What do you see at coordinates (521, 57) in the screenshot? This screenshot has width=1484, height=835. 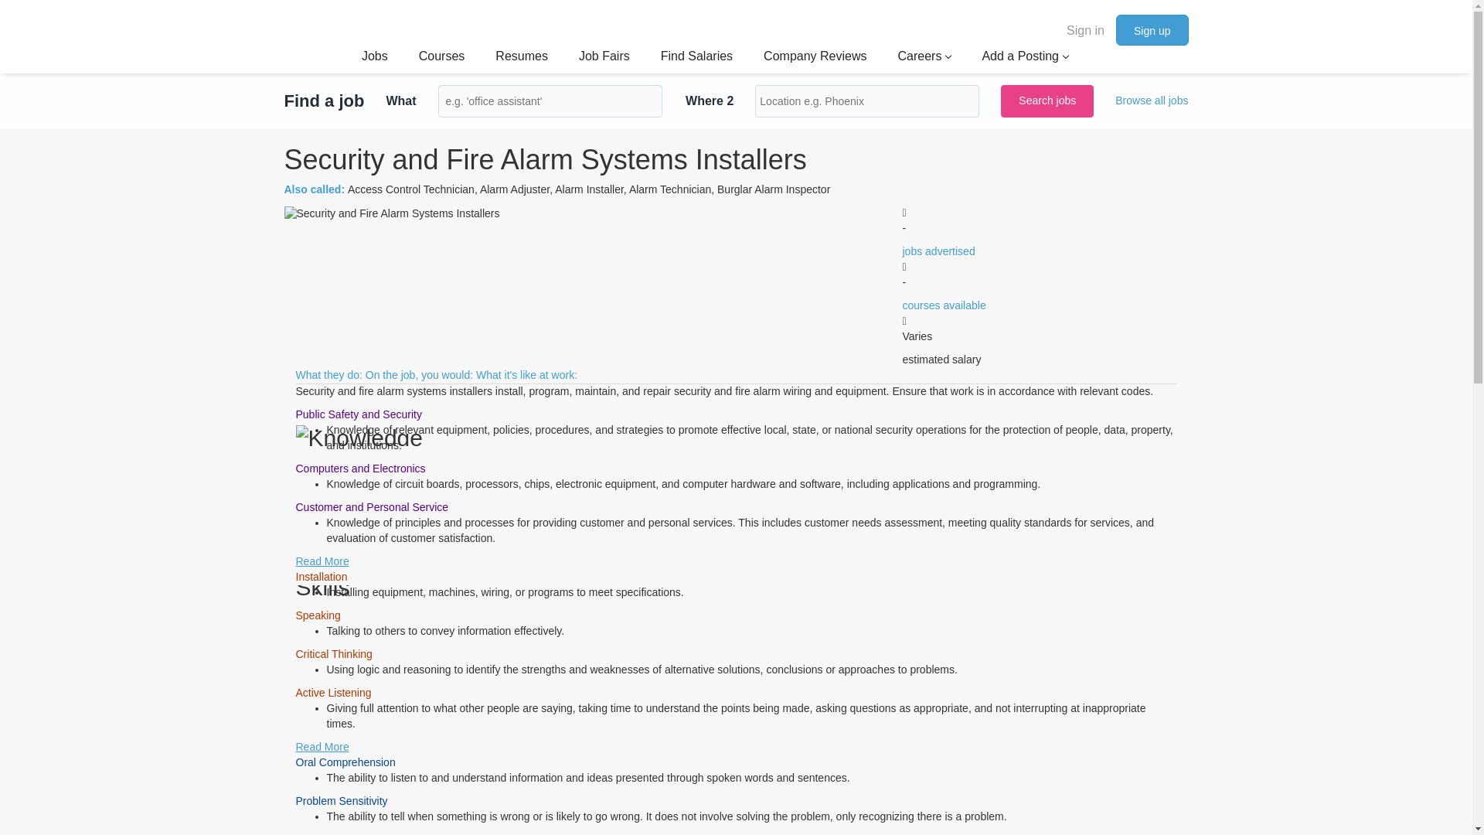 I see `Resumes` at bounding box center [521, 57].